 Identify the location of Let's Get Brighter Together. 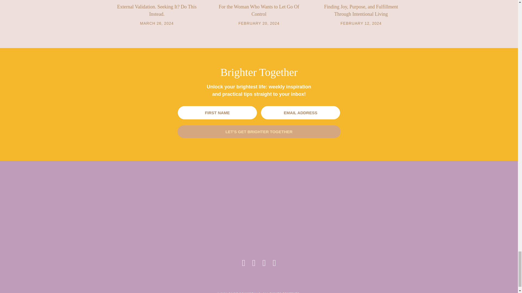
(259, 132).